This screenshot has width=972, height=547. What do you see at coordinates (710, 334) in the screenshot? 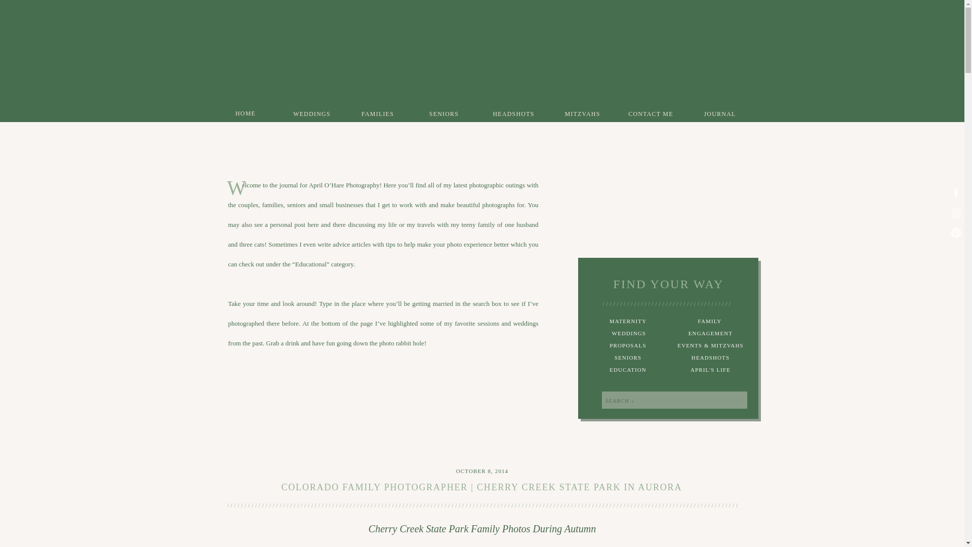
I see `ENGAGEMENT` at bounding box center [710, 334].